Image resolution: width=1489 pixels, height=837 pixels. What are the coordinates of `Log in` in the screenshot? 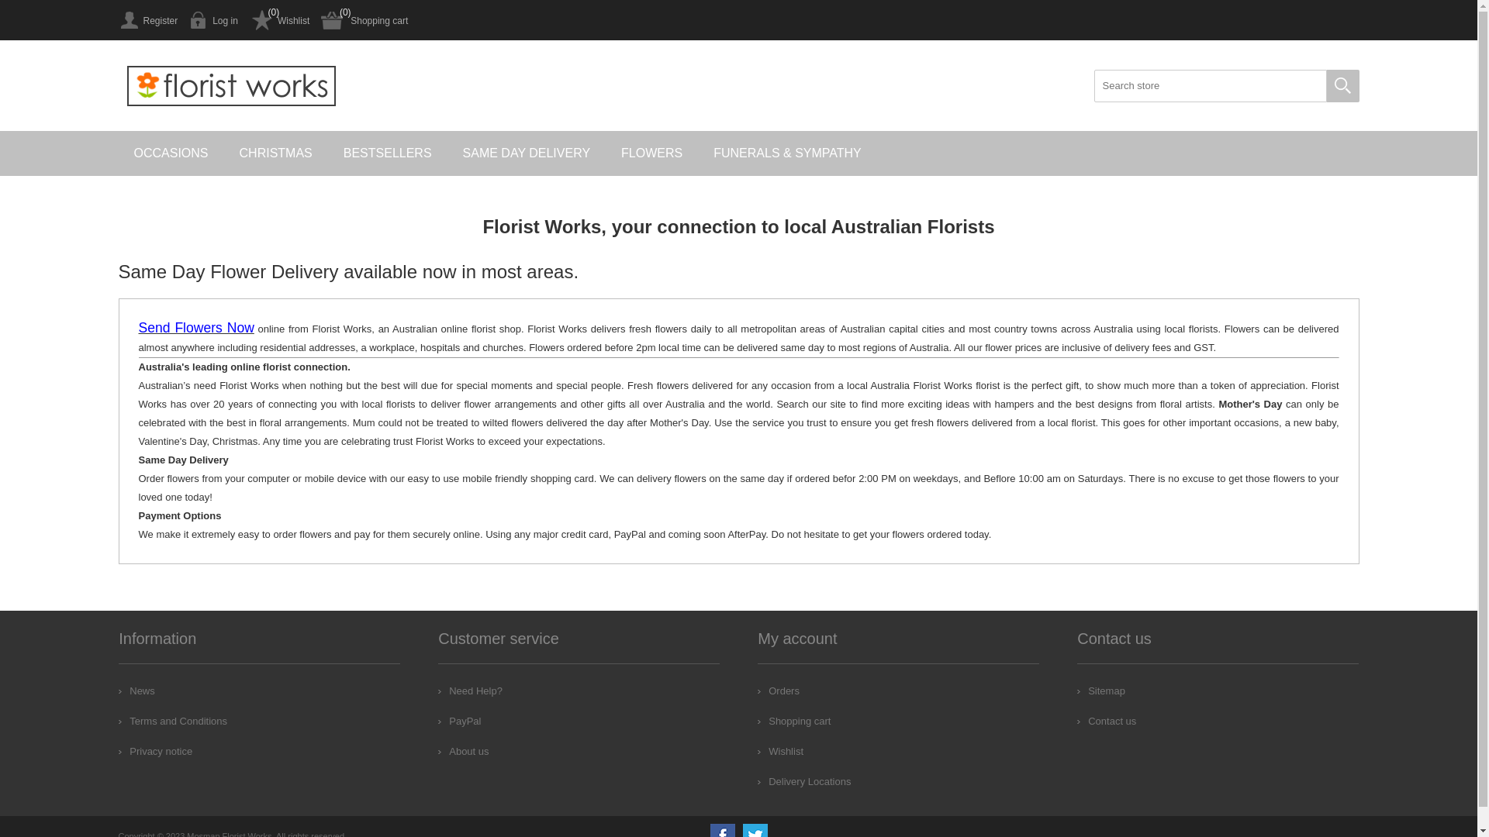 It's located at (214, 20).